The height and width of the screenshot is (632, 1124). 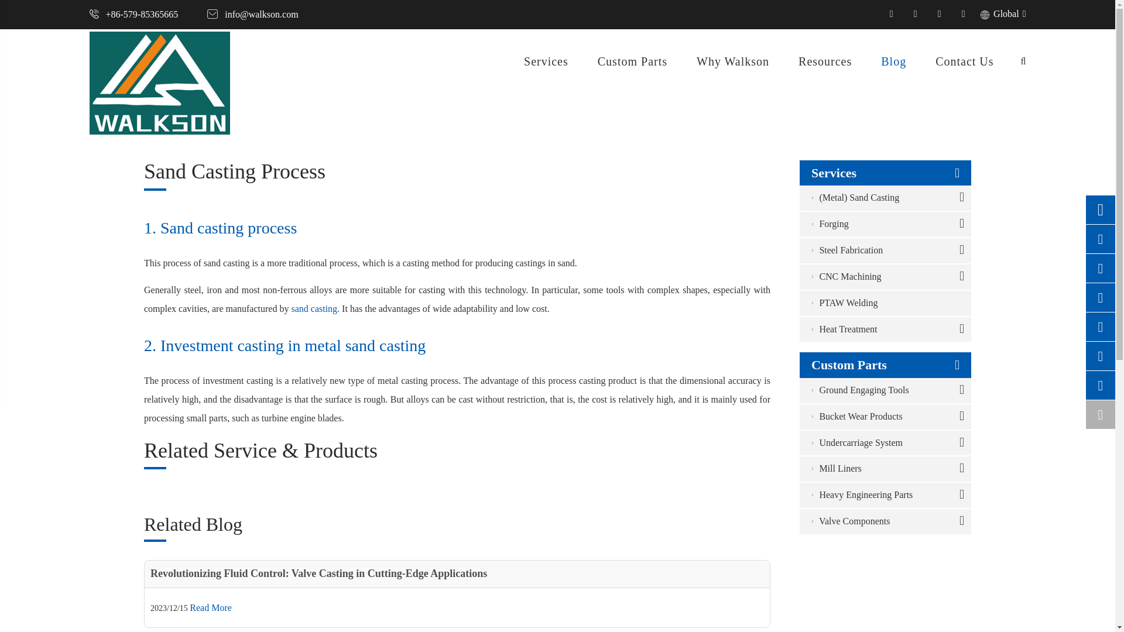 What do you see at coordinates (985, 15) in the screenshot?
I see `Global` at bounding box center [985, 15].